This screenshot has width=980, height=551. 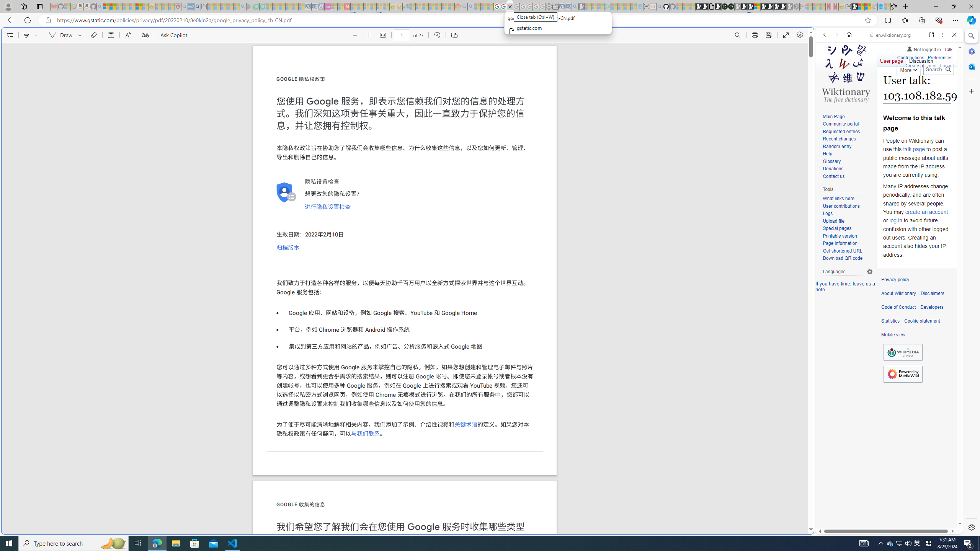 What do you see at coordinates (67, 7) in the screenshot?
I see `Microsoft-Report a Concern to Bing - Sleeping` at bounding box center [67, 7].